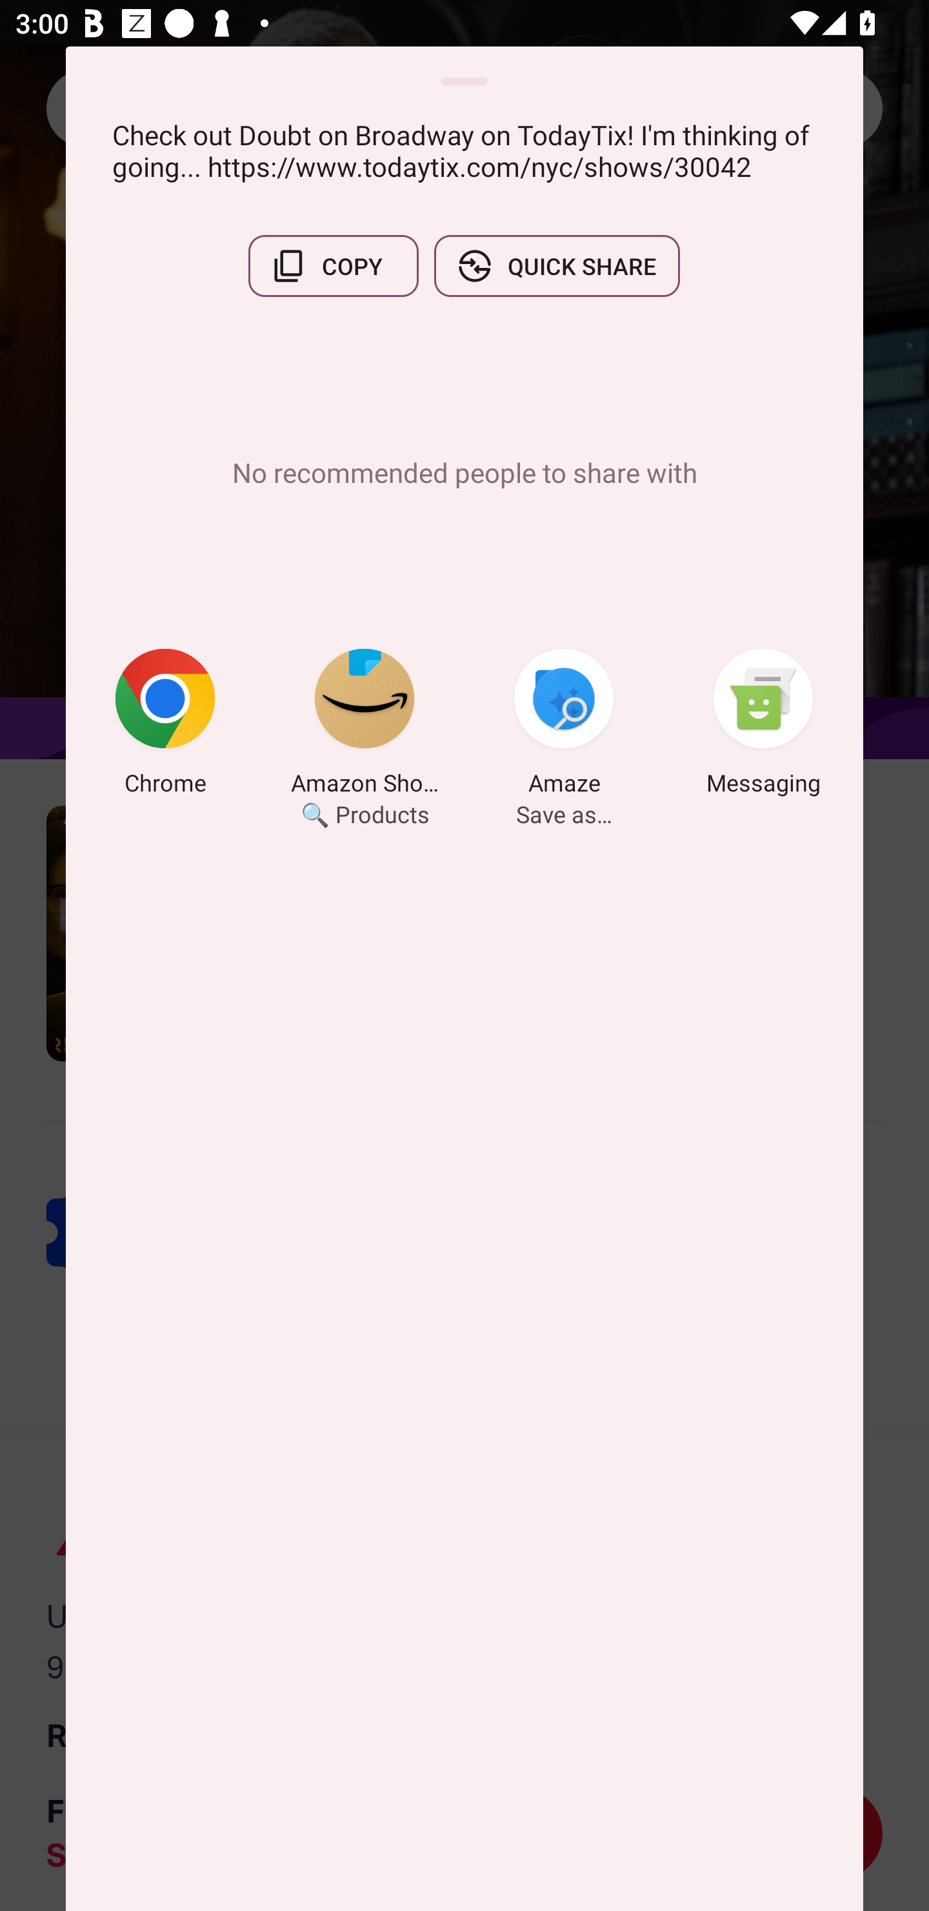  I want to click on Amaze Save as…, so click(564, 725).